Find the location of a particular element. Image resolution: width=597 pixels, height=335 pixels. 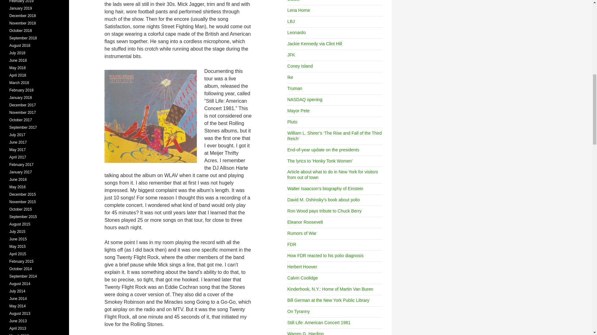

Lena Horne is located at coordinates (298, 10).